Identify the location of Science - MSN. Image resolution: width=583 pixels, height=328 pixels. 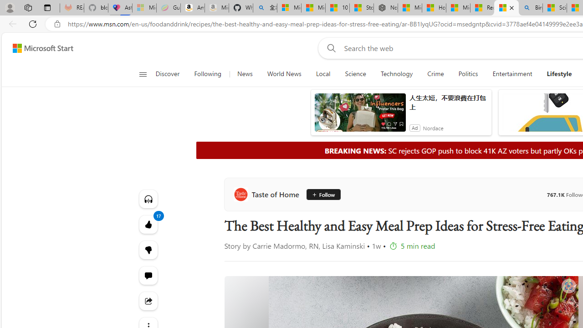
(555, 8).